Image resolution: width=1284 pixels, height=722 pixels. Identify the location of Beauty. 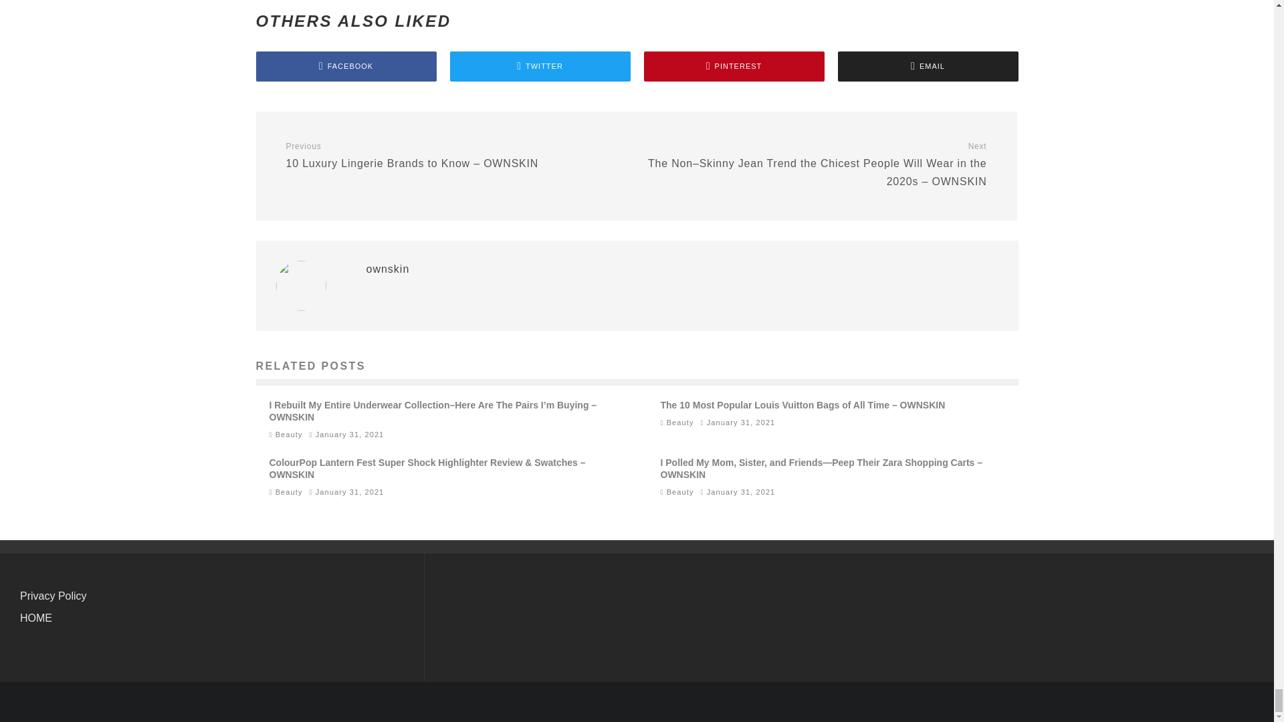
(289, 434).